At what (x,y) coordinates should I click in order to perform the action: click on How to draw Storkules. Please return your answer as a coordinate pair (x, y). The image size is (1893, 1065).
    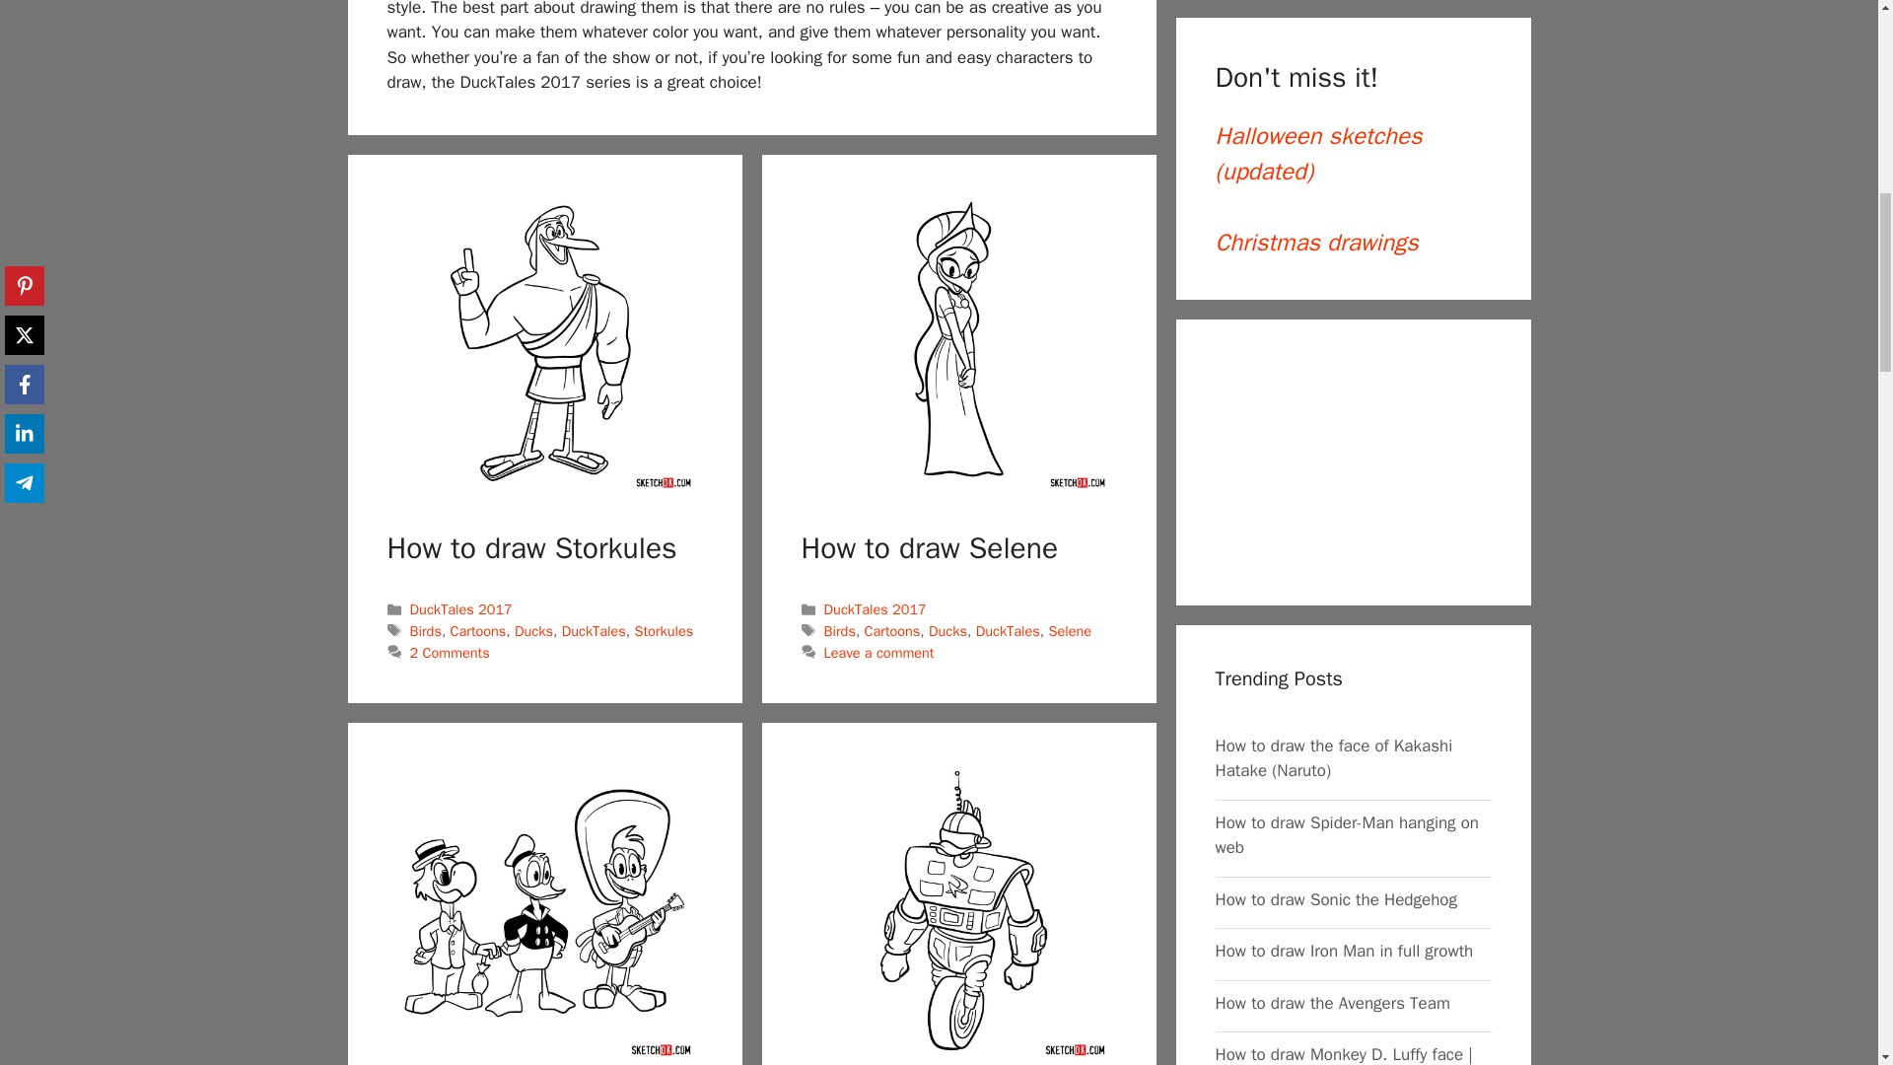
    Looking at the image, I should click on (544, 341).